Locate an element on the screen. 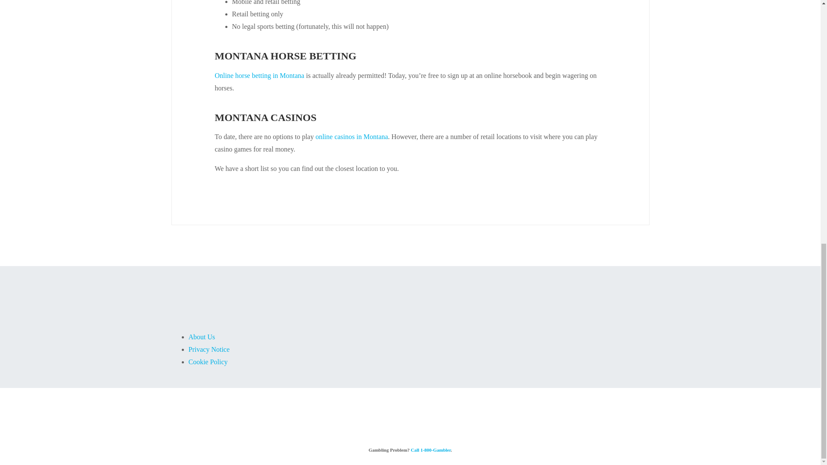 The width and height of the screenshot is (827, 465). online casinos in Montana is located at coordinates (351, 136).